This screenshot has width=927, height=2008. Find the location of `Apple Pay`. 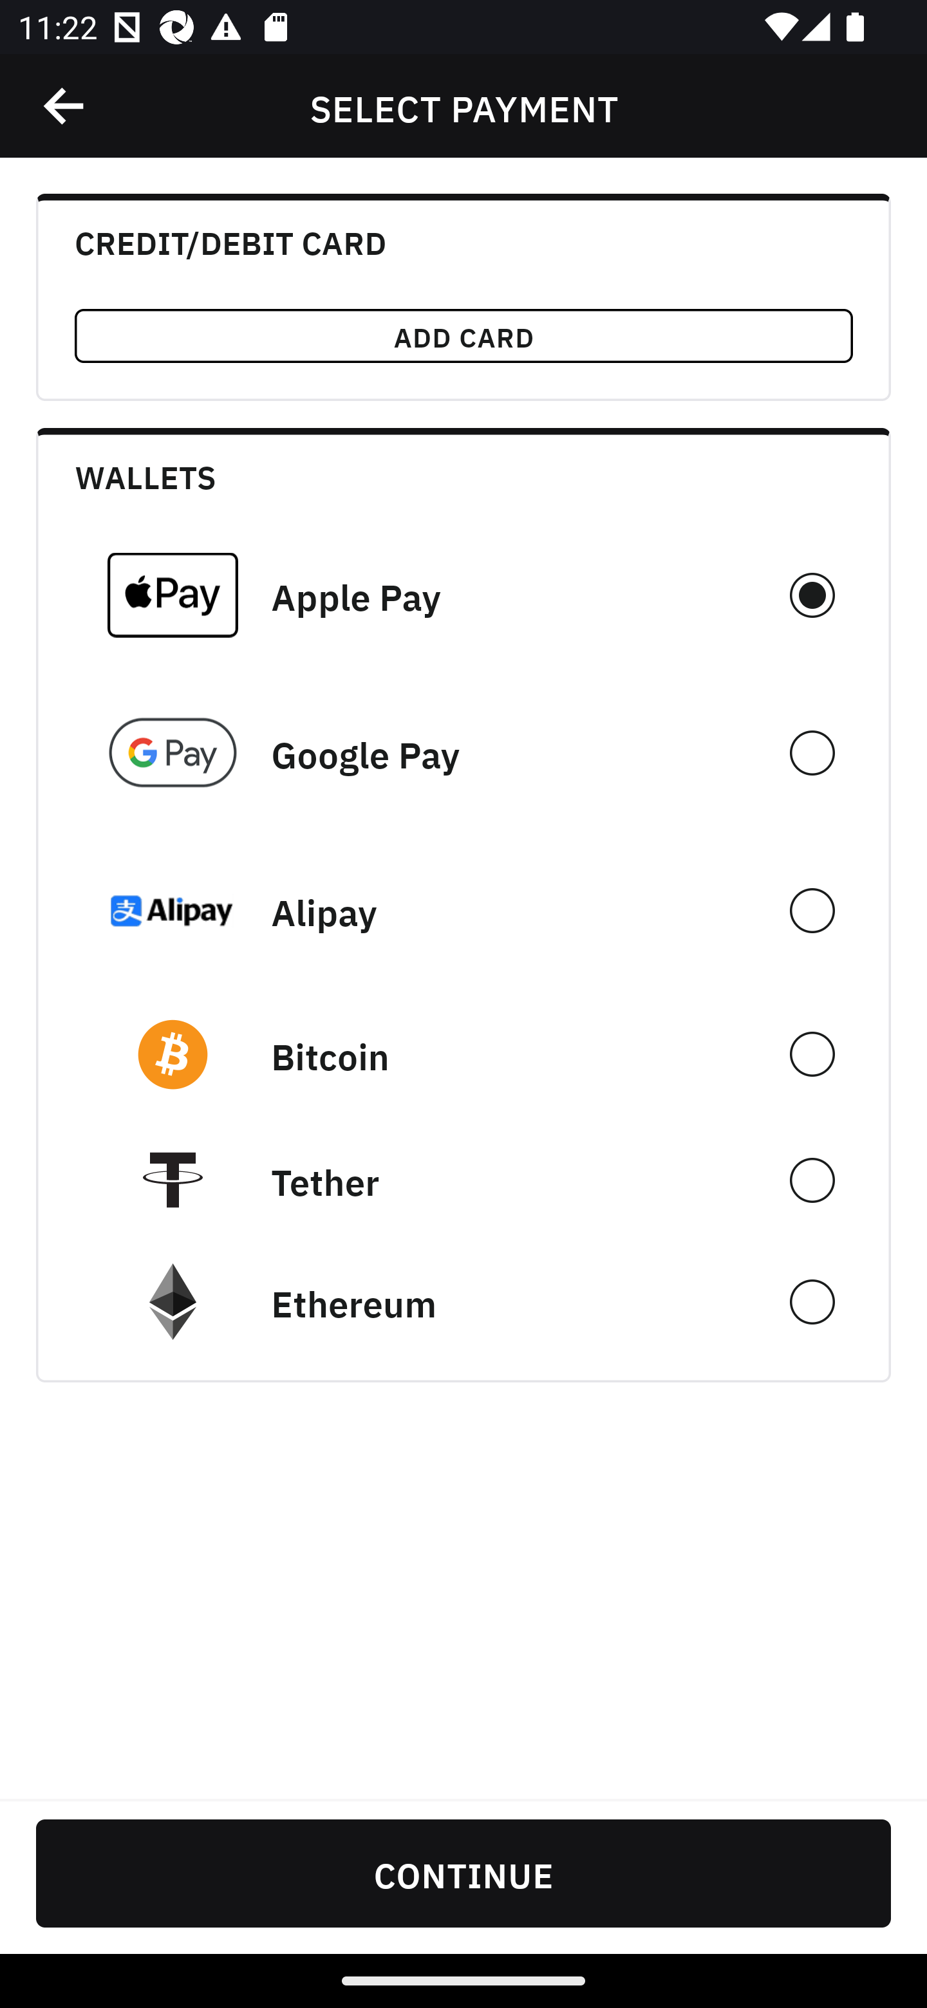

Apple Pay is located at coordinates (464, 595).